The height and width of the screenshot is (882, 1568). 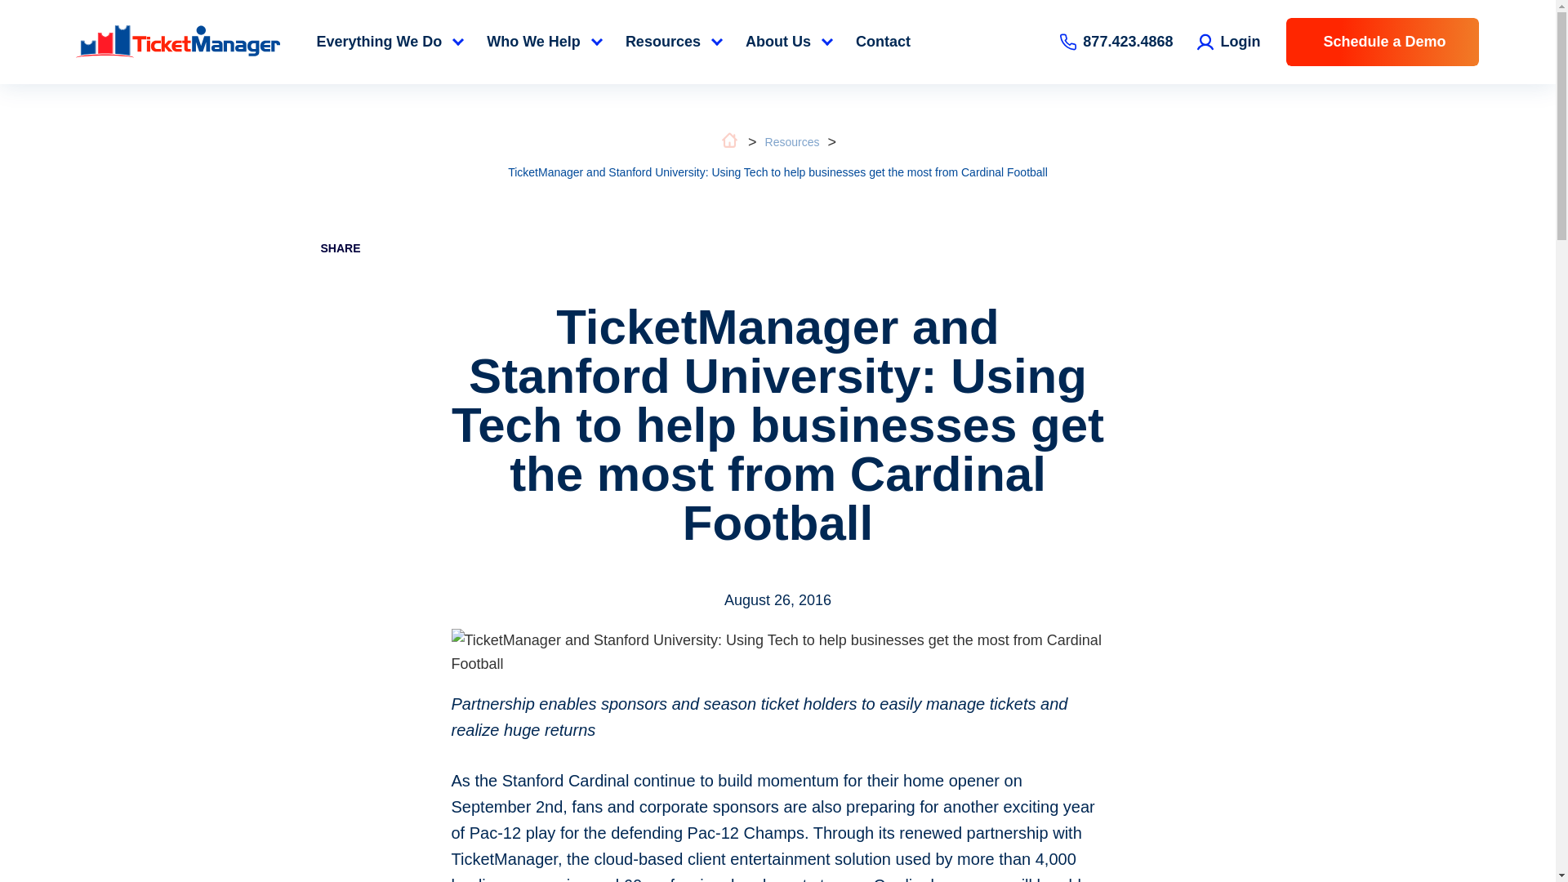 I want to click on Go to TicketManager., so click(x=730, y=145).